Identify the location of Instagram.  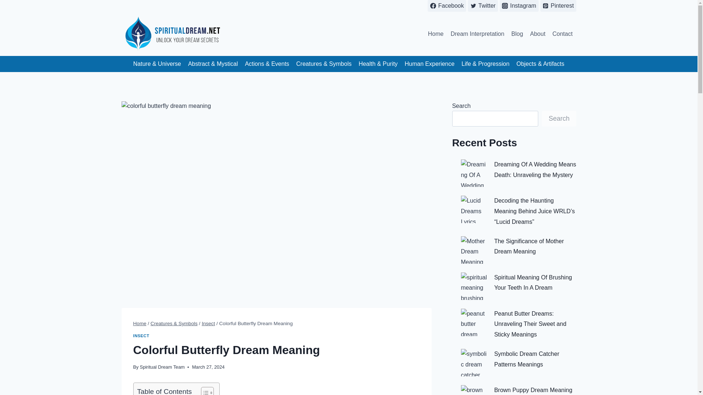
(519, 6).